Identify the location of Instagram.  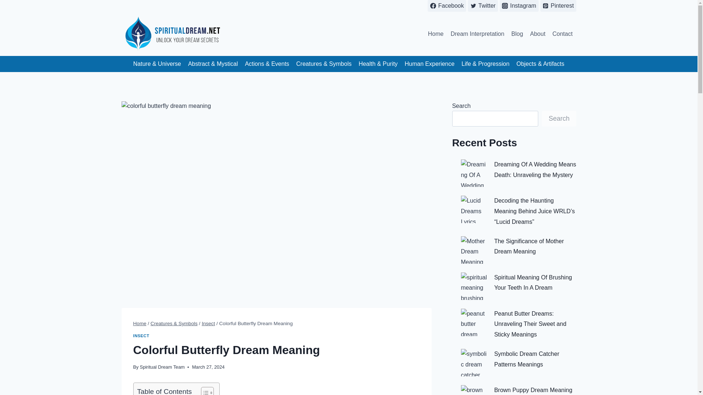
(519, 6).